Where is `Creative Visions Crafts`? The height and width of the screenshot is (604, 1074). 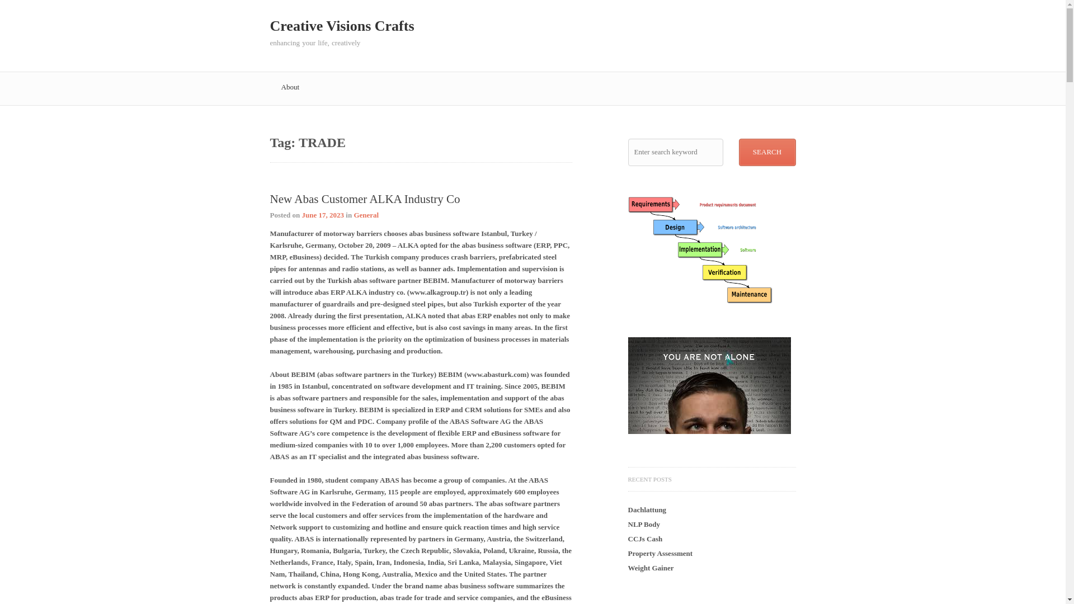 Creative Visions Crafts is located at coordinates (341, 26).